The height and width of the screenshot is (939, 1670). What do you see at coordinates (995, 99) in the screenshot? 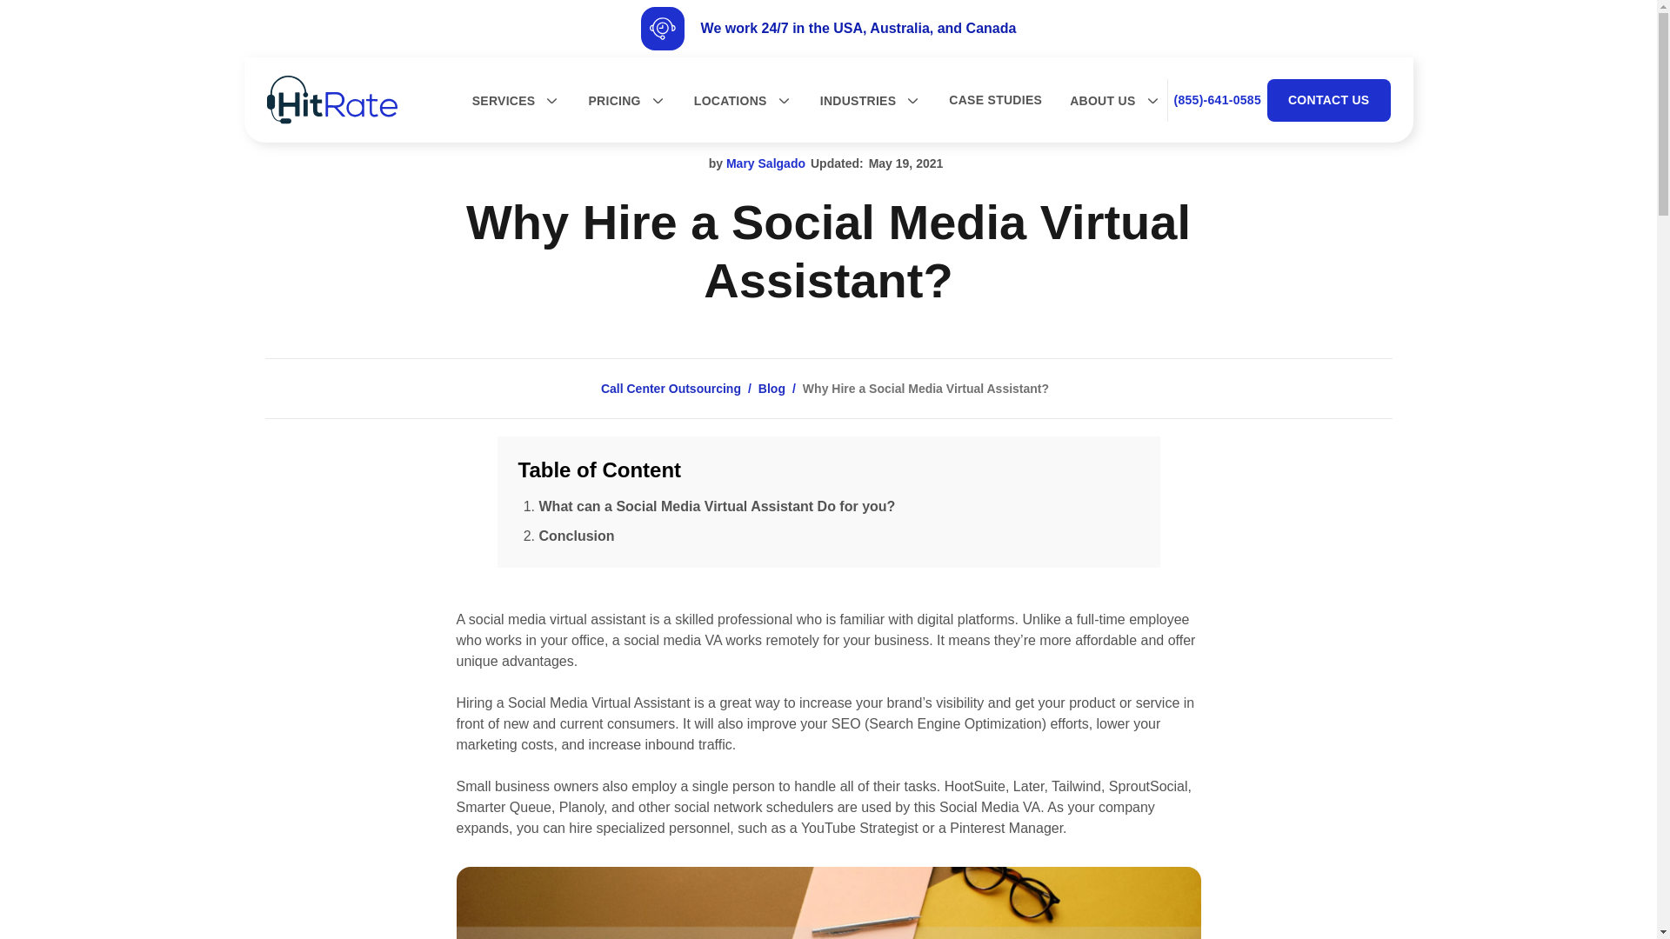
I see `CASE STUDIES` at bounding box center [995, 99].